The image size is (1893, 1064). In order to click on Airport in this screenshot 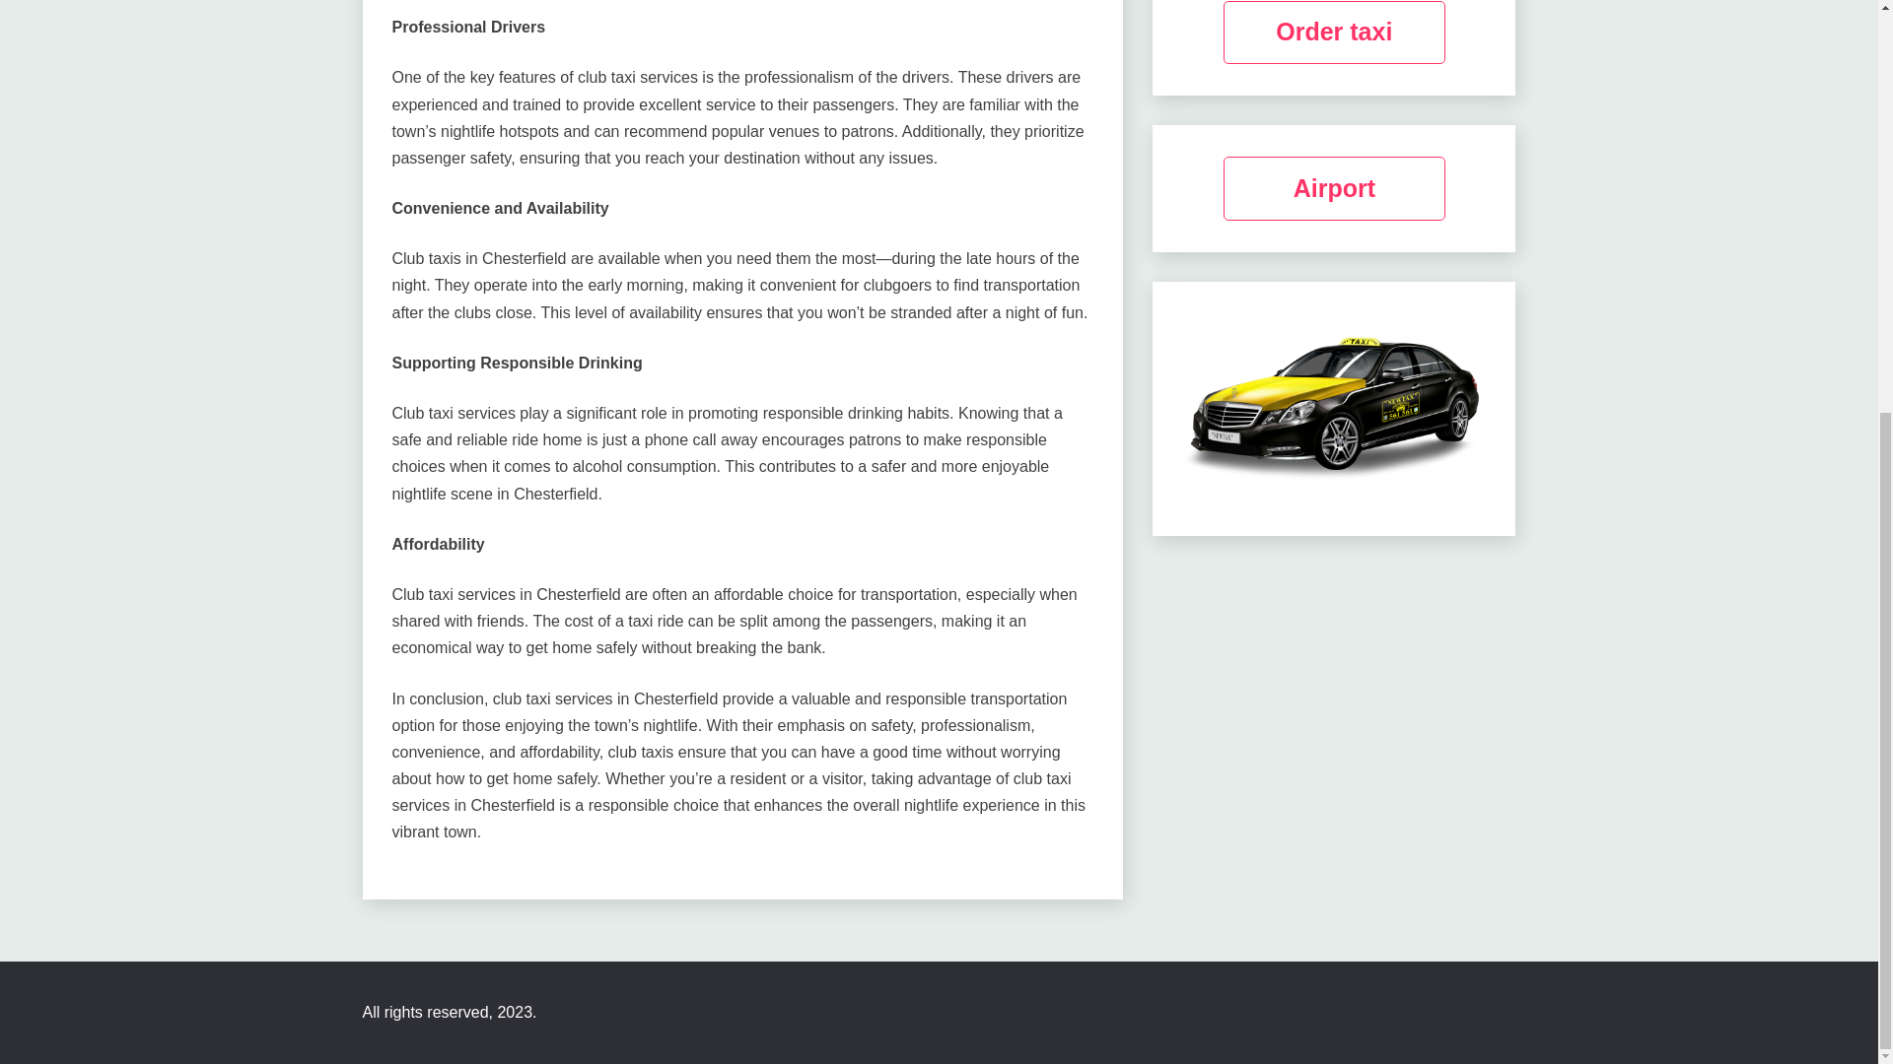, I will do `click(1334, 187)`.